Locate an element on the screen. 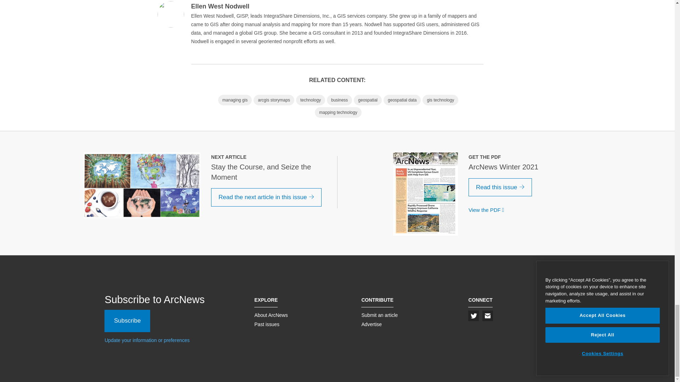  Read this issue is located at coordinates (500, 187).